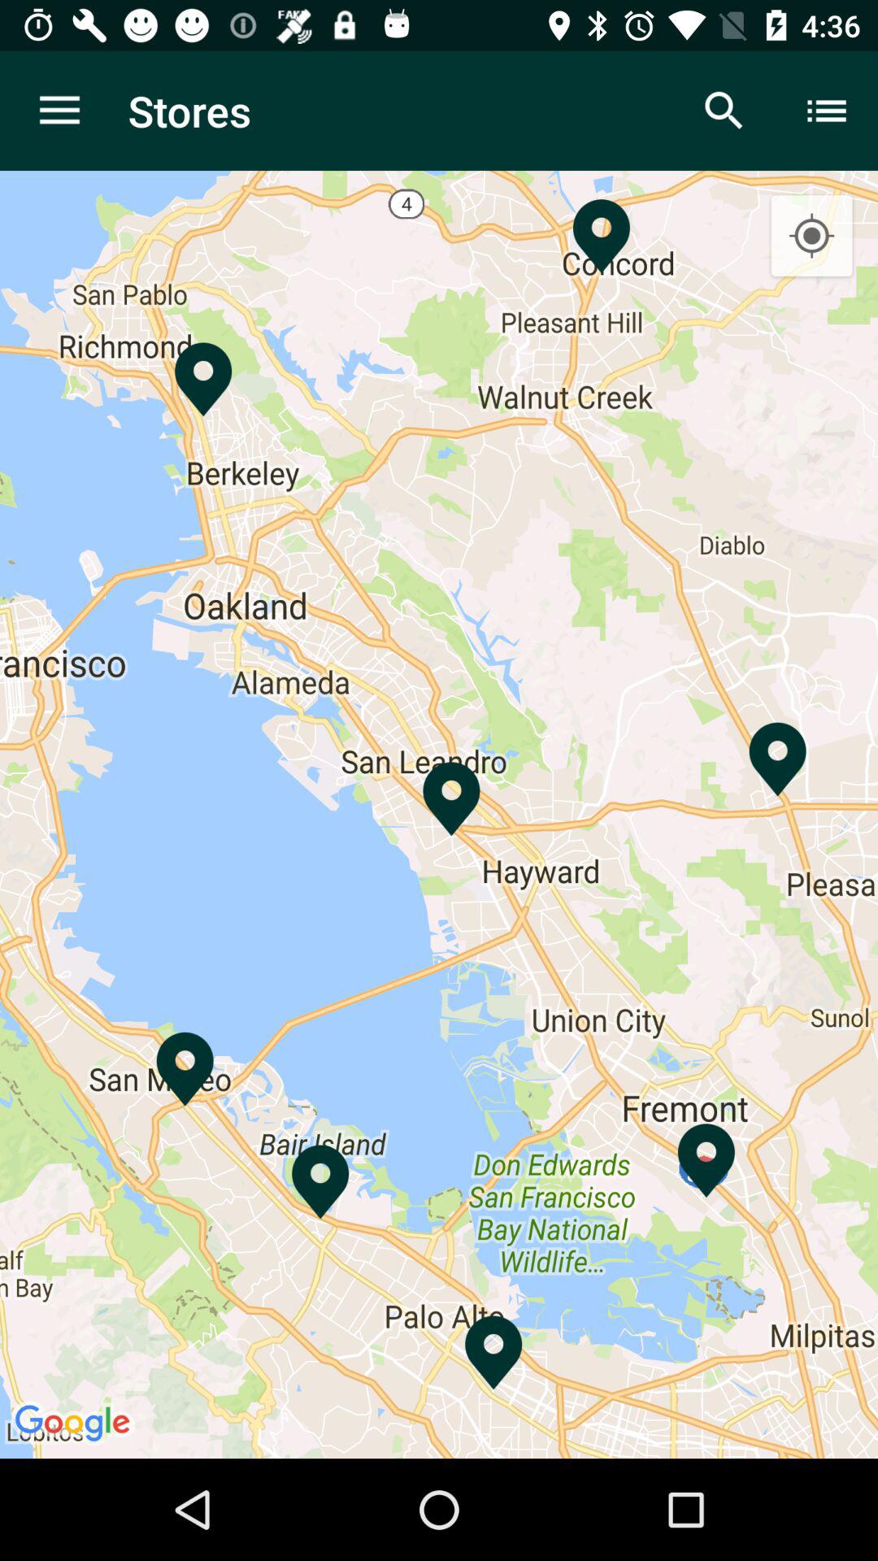 This screenshot has height=1561, width=878. Describe the element at coordinates (724, 111) in the screenshot. I see `press app next to the stores app` at that location.